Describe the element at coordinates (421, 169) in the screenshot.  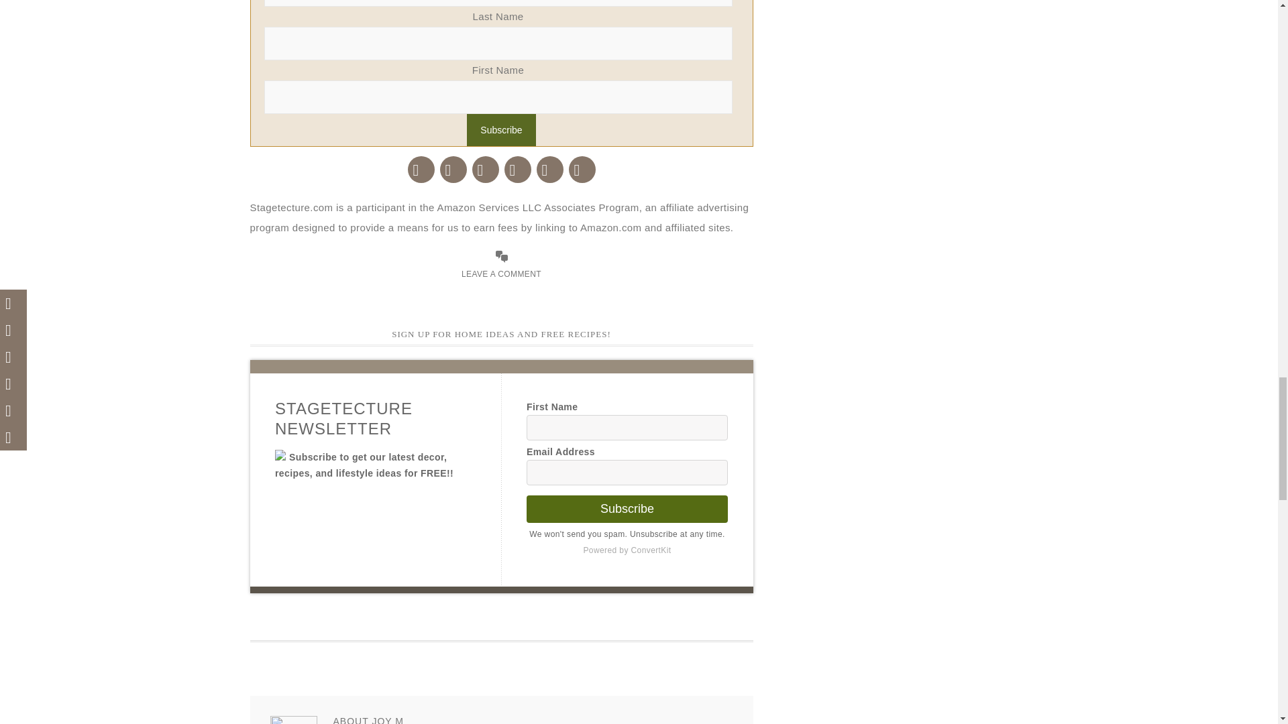
I see `Facebook` at that location.